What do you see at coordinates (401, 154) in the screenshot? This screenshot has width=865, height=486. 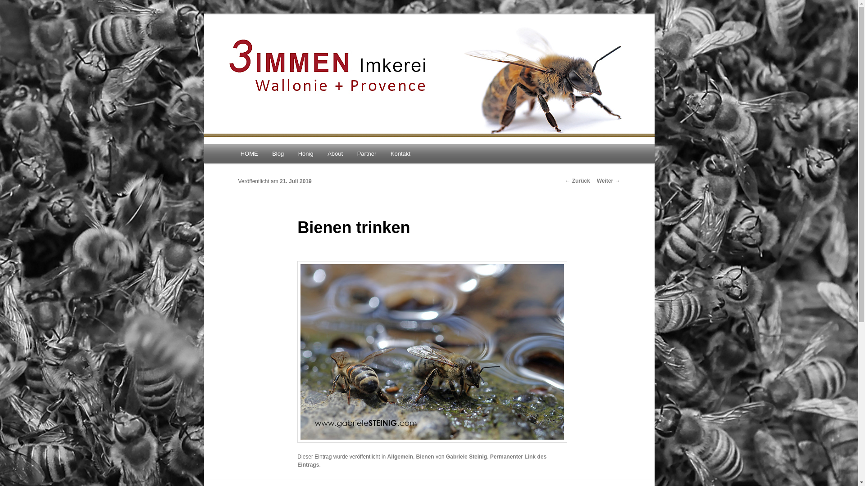 I see `Kontakt` at bounding box center [401, 154].